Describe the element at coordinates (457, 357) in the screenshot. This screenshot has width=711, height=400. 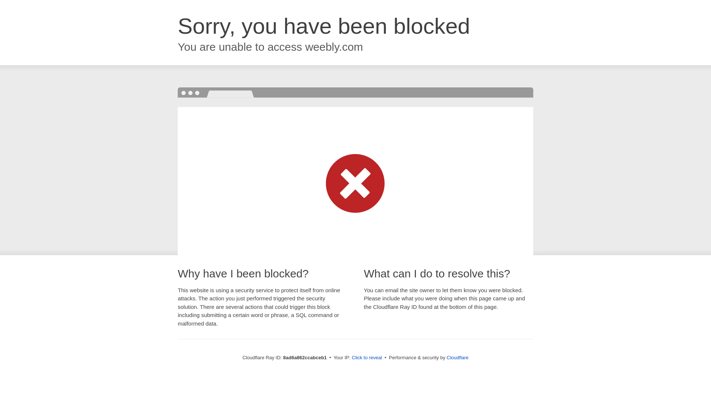
I see `Cloudflare` at that location.